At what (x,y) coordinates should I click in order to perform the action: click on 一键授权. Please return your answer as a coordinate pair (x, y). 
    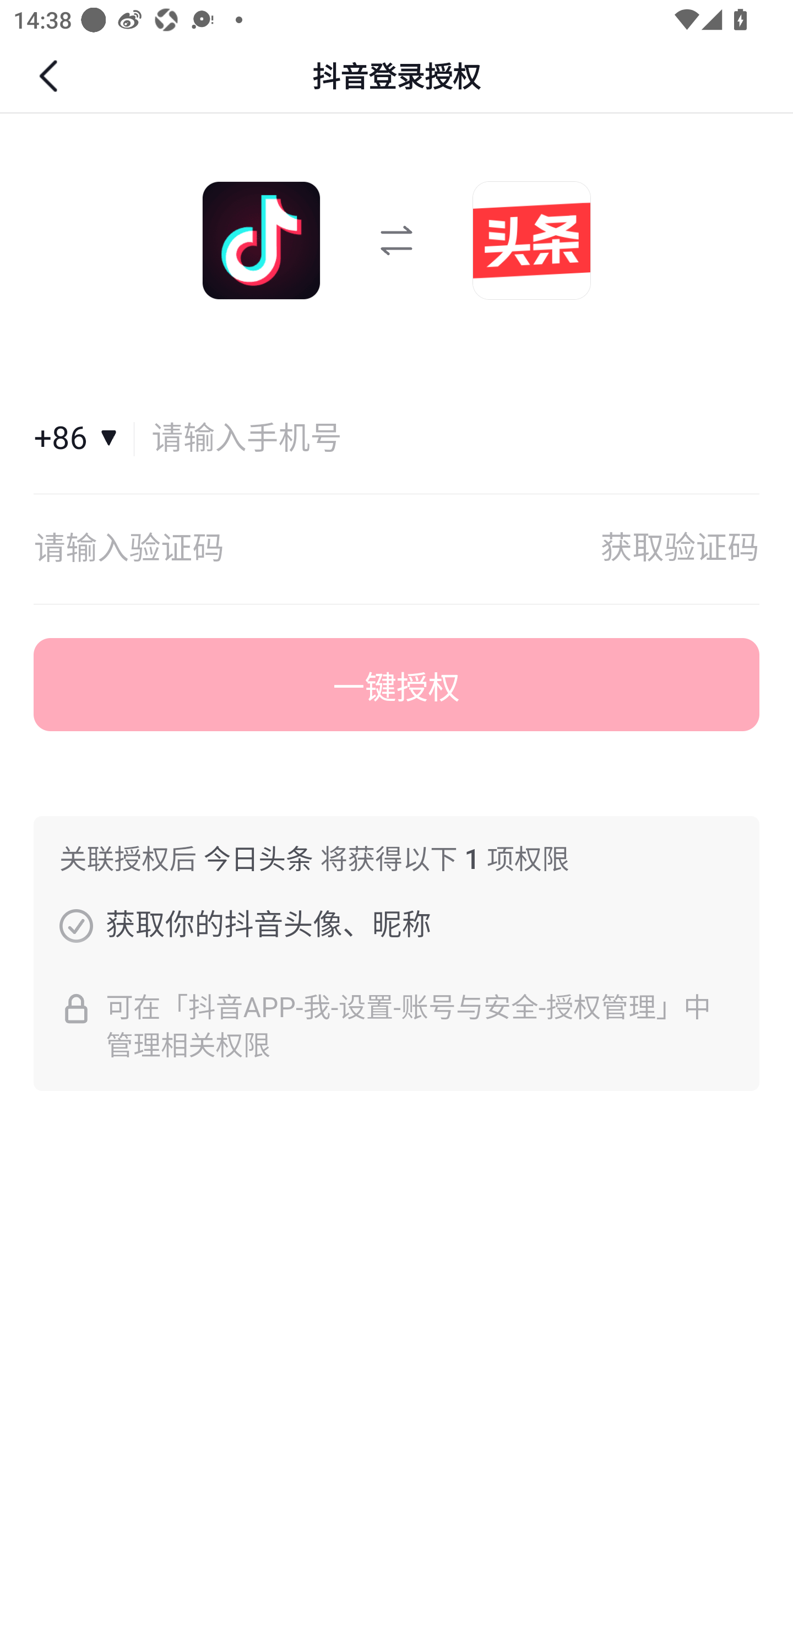
    Looking at the image, I should click on (397, 685).